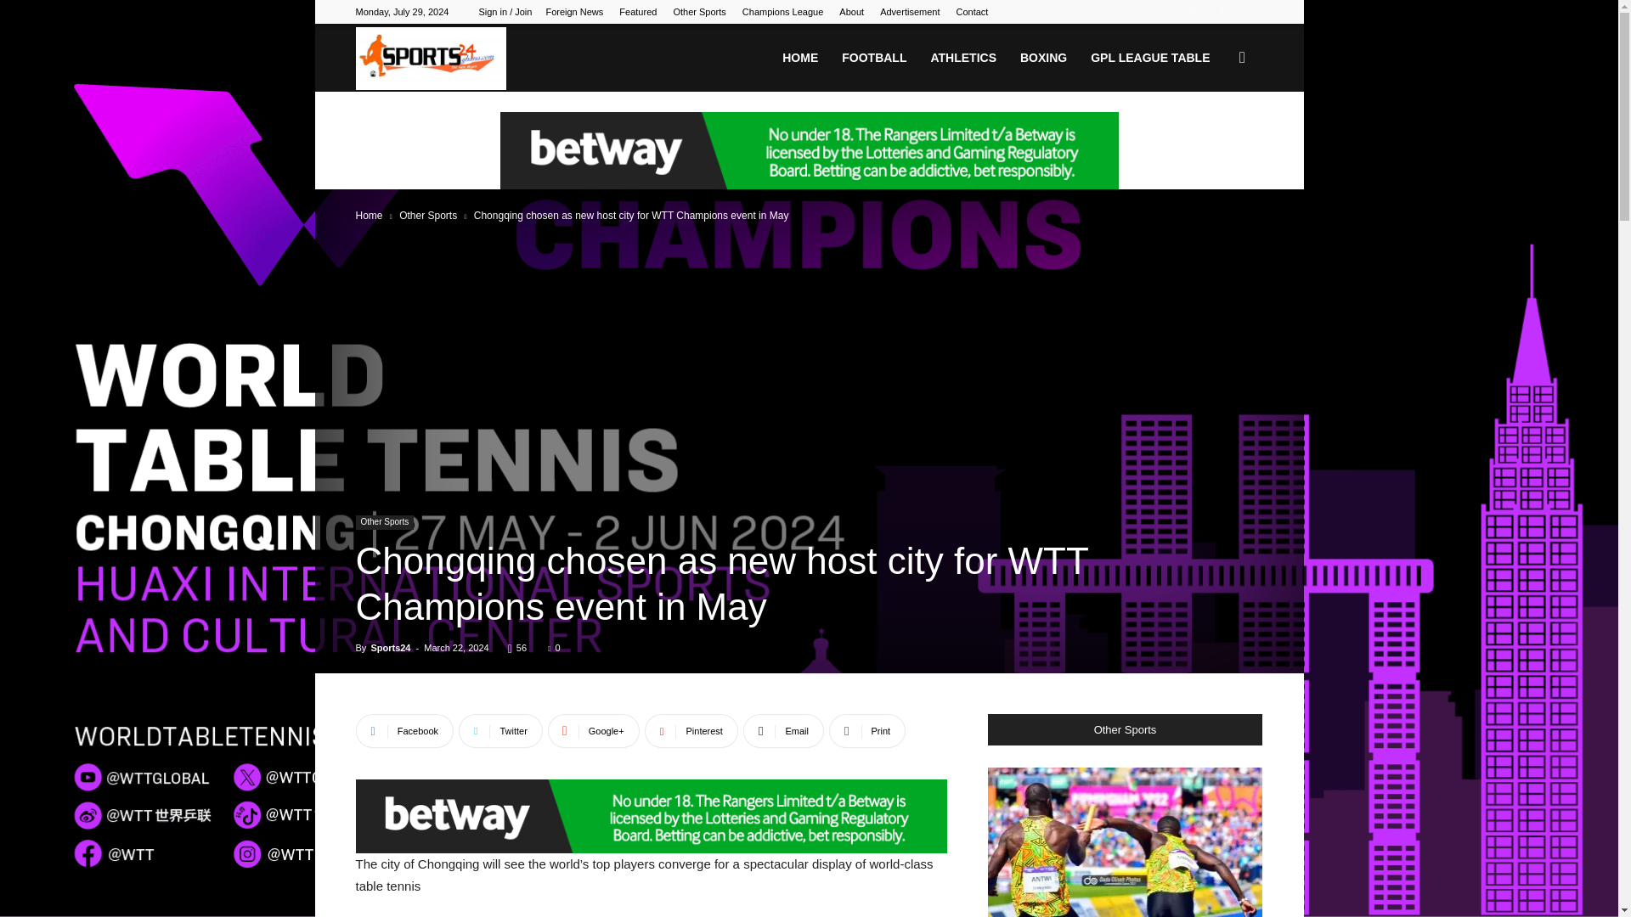  Describe the element at coordinates (430, 58) in the screenshot. I see `Sports 24 Ghana` at that location.